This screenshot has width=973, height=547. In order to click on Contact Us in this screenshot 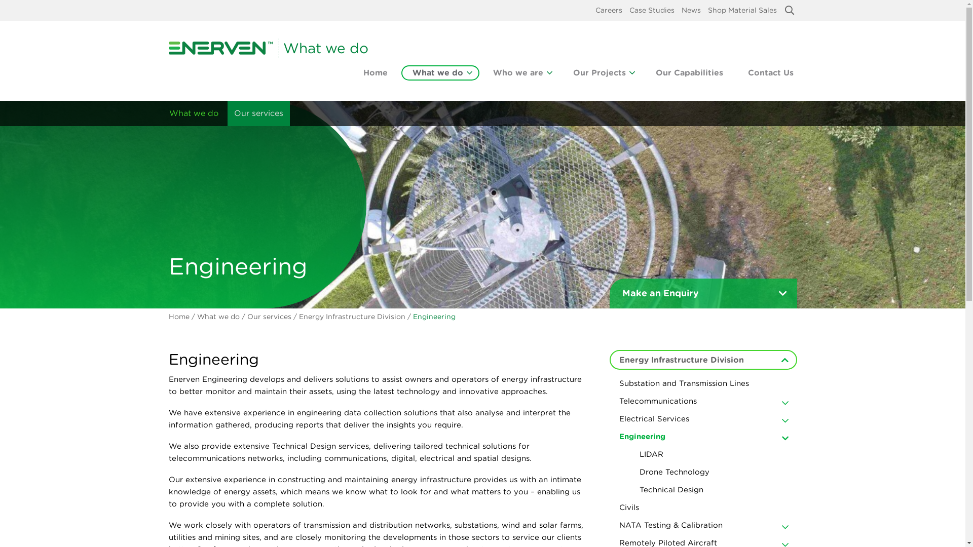, I will do `click(771, 73)`.